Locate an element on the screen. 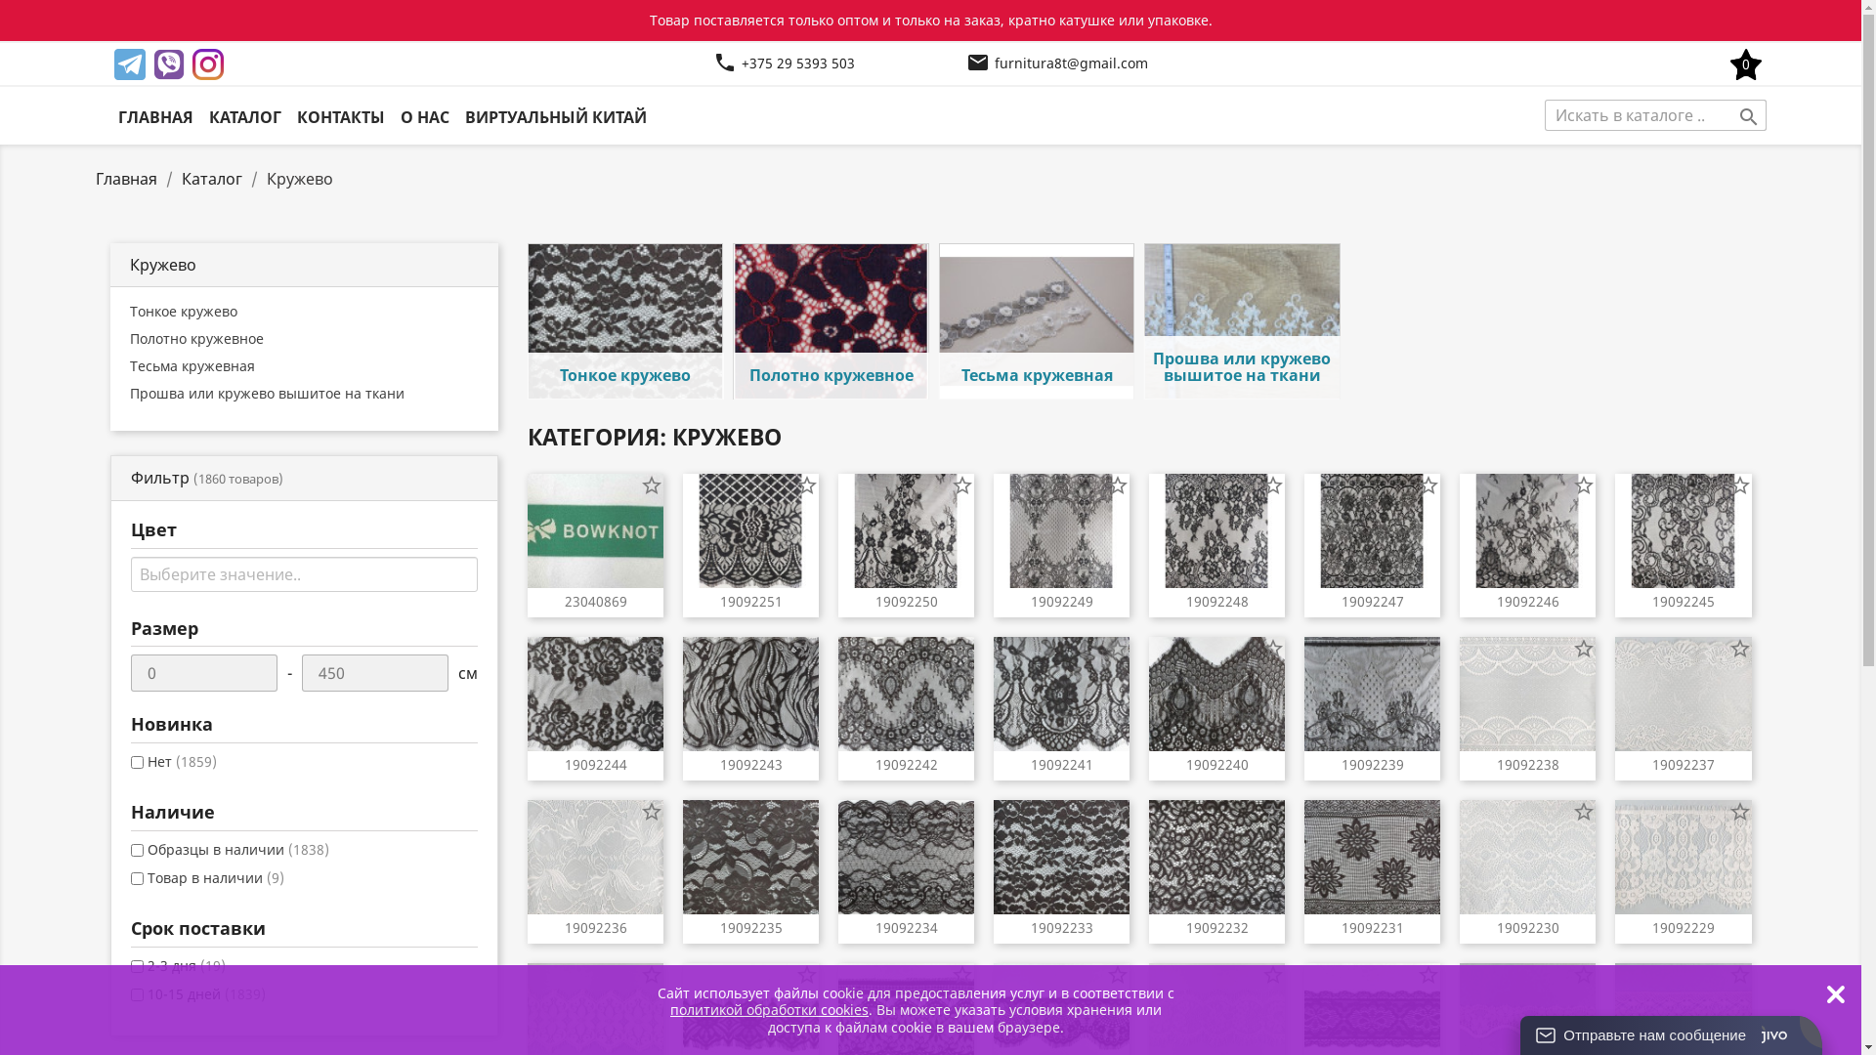 Image resolution: width=1876 pixels, height=1055 pixels. star_border is located at coordinates (1428, 485).